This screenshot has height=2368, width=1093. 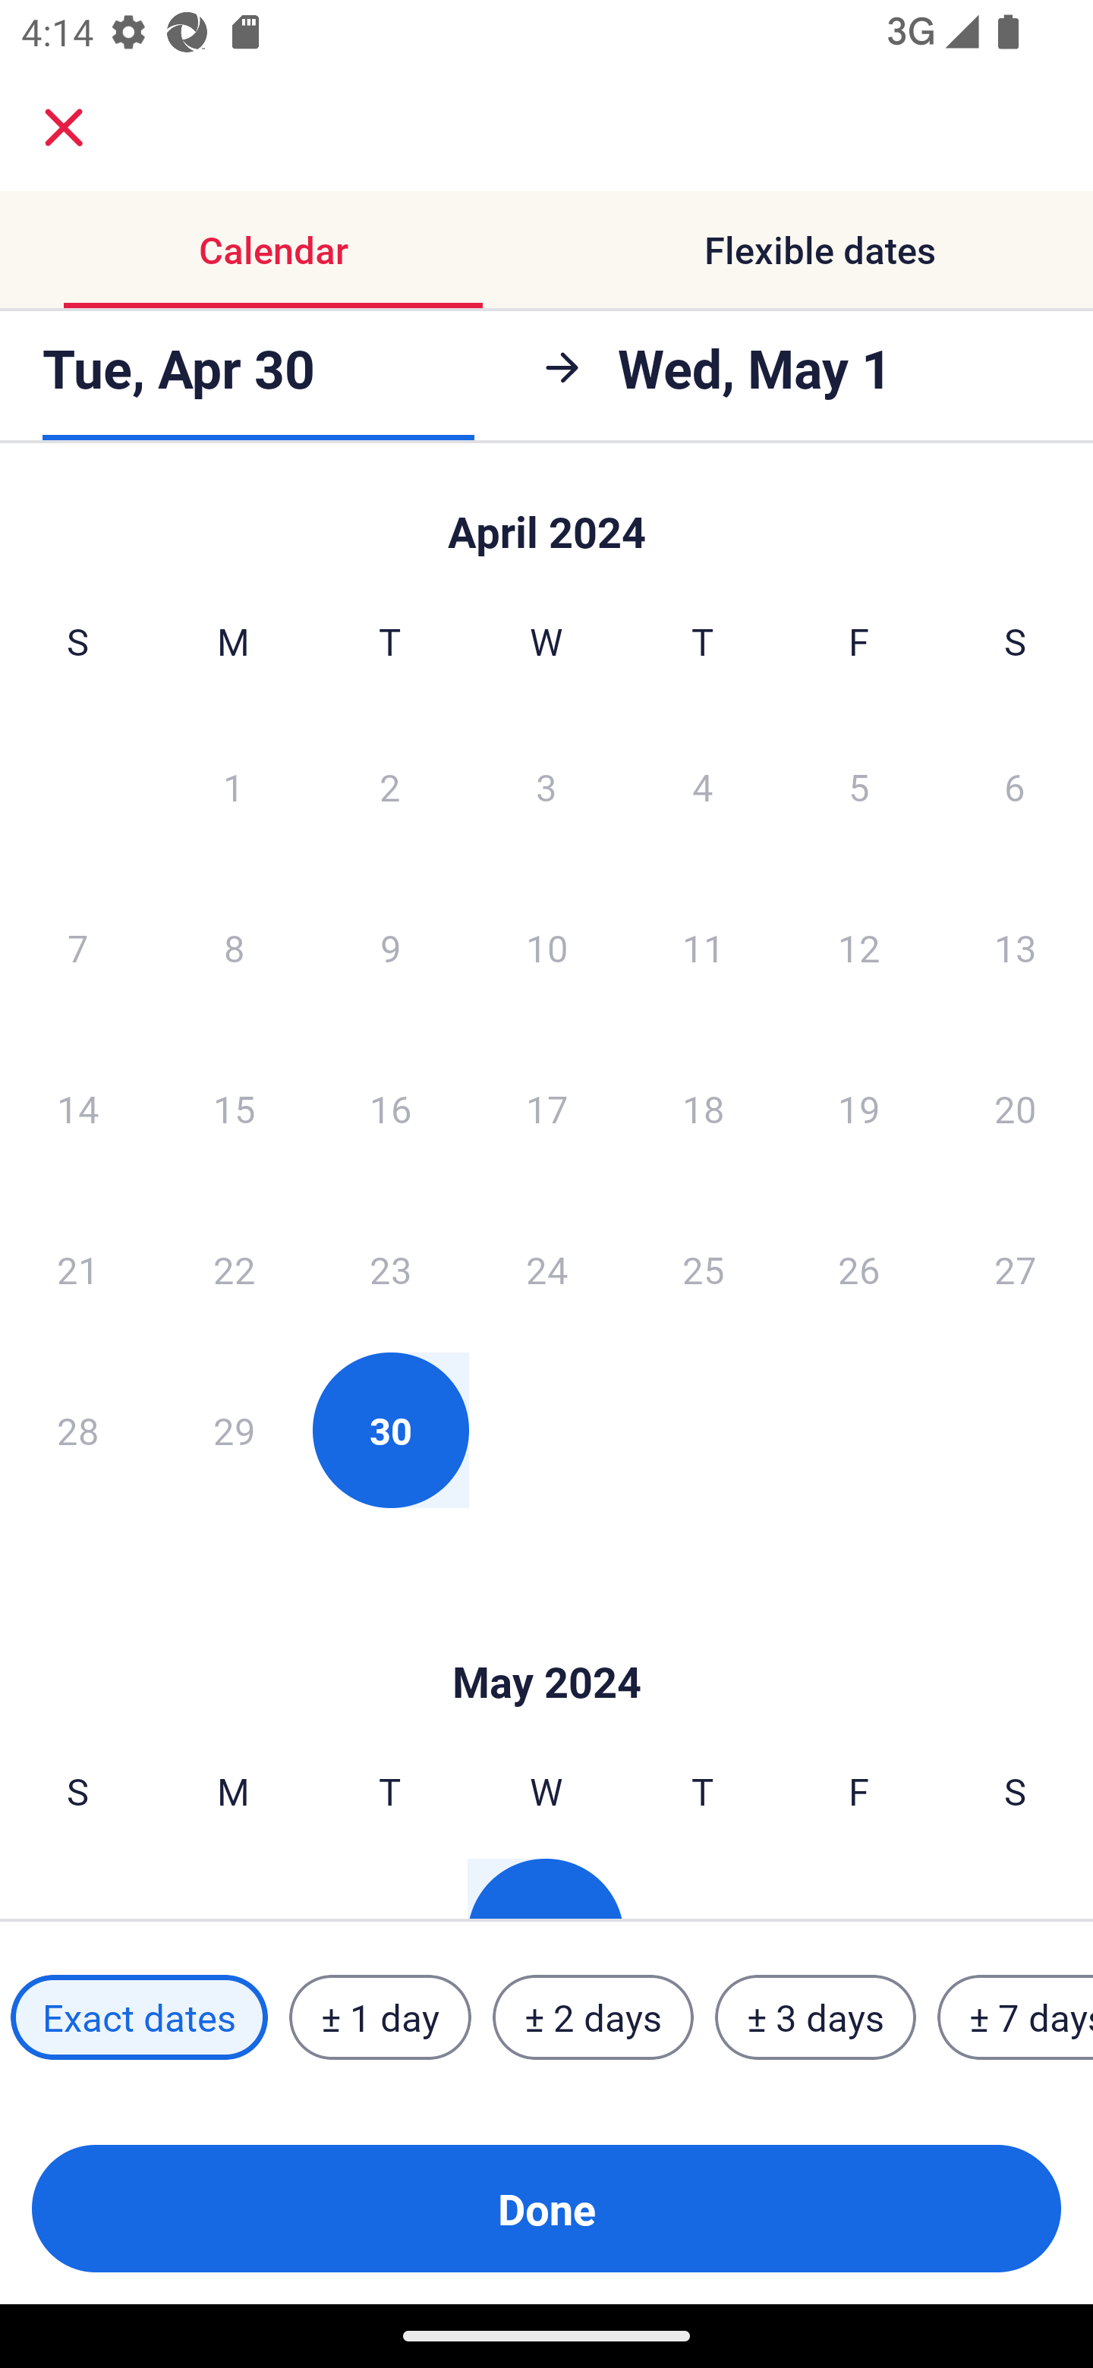 What do you see at coordinates (139, 2017) in the screenshot?
I see `Exact dates` at bounding box center [139, 2017].